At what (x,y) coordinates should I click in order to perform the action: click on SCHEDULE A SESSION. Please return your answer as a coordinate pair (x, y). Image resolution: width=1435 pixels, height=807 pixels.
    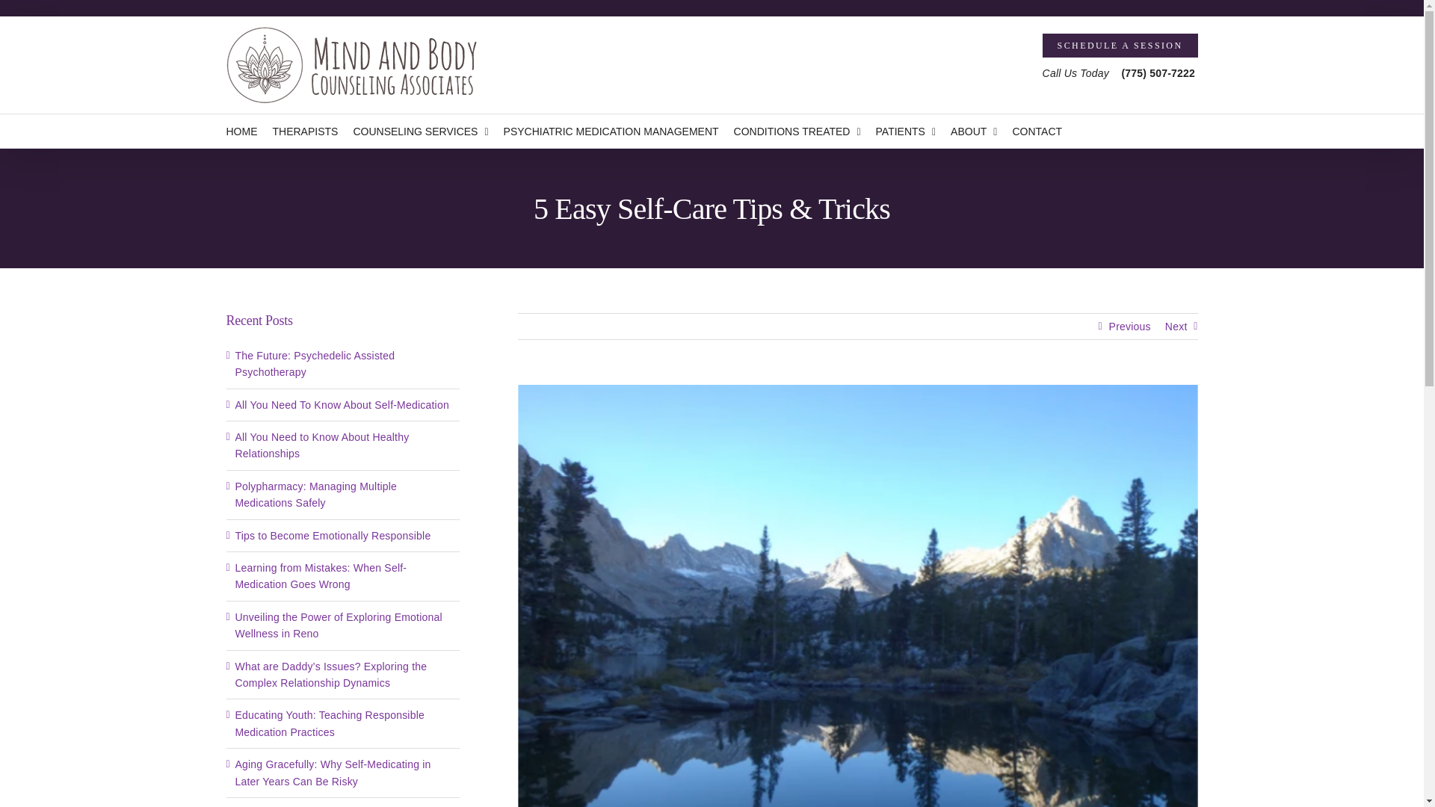
    Looking at the image, I should click on (1120, 45).